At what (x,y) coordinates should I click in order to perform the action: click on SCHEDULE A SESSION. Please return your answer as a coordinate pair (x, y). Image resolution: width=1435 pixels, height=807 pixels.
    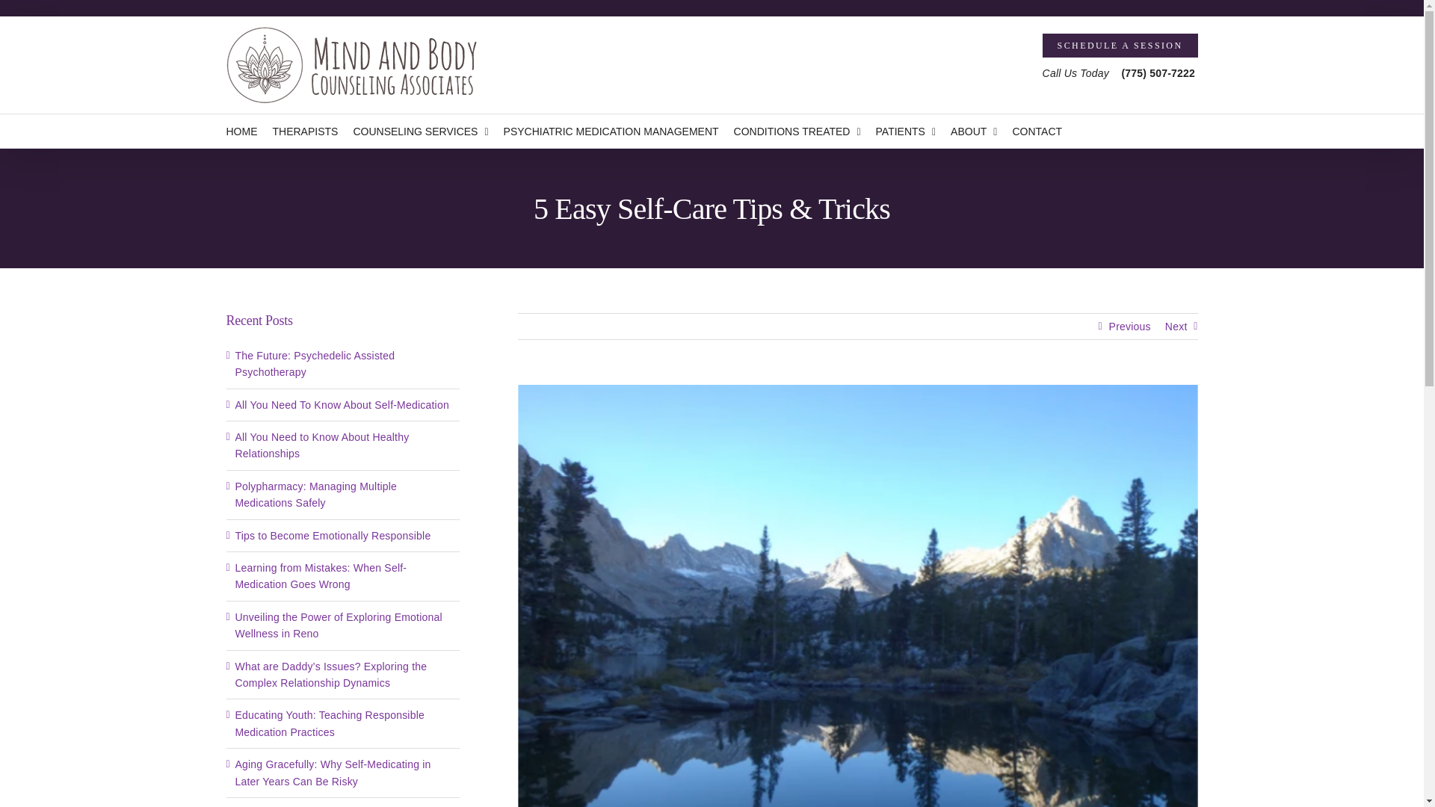
    Looking at the image, I should click on (1120, 45).